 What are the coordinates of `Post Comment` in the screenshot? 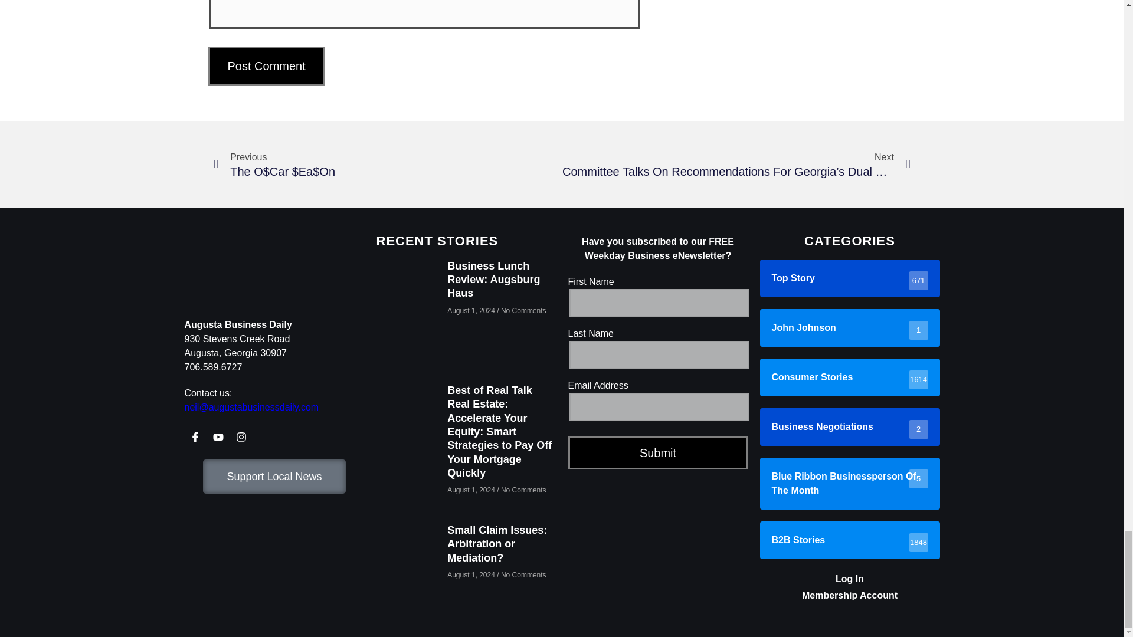 It's located at (266, 65).